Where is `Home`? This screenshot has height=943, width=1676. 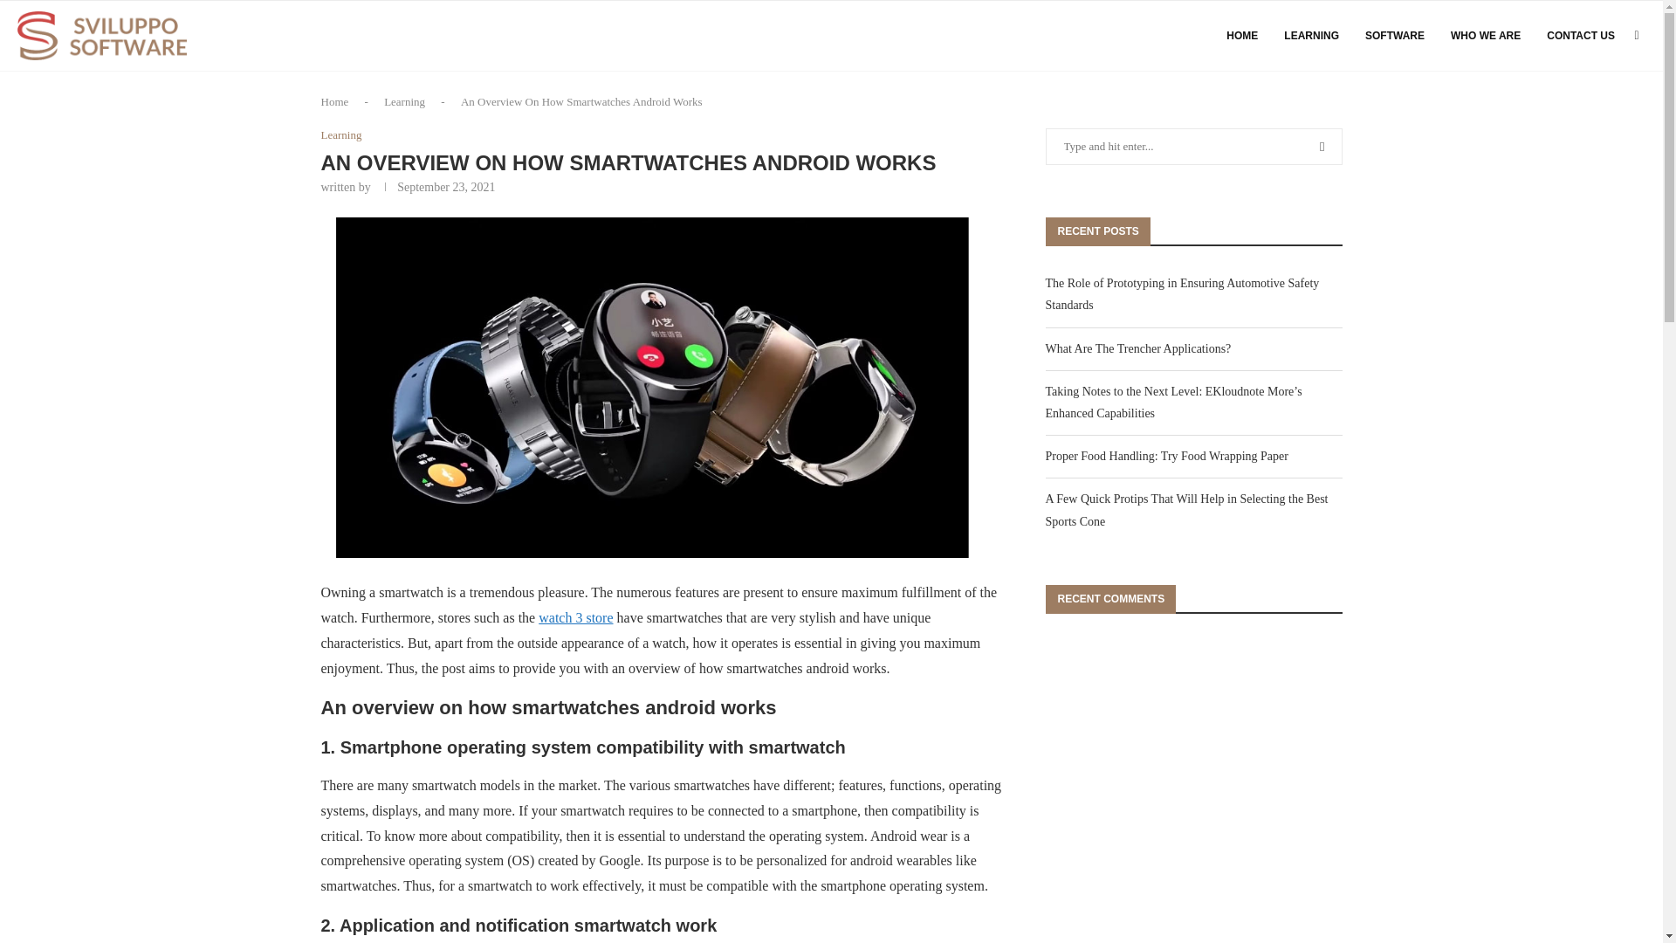
Home is located at coordinates (335, 101).